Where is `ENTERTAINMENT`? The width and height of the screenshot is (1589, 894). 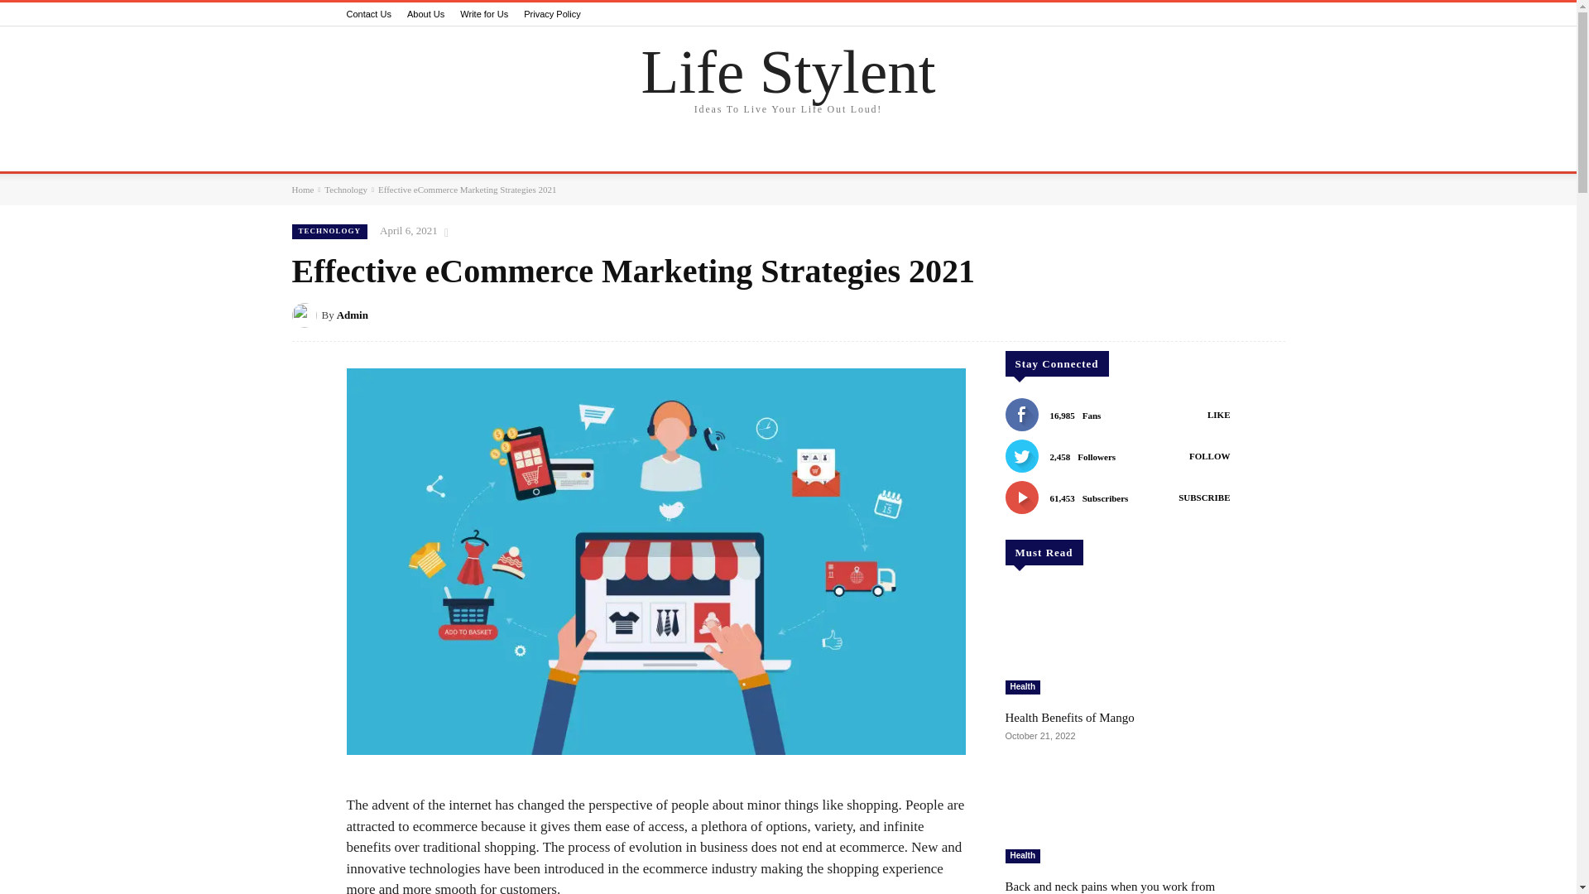
ENTERTAINMENT is located at coordinates (780, 154).